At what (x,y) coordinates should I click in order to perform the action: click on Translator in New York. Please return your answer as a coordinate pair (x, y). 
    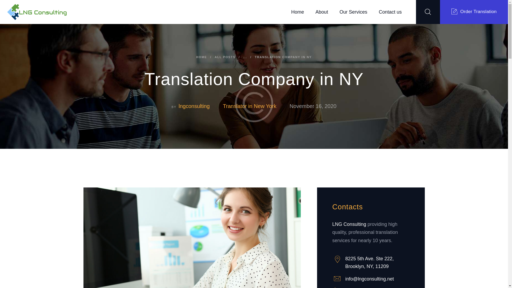
    Looking at the image, I should click on (250, 106).